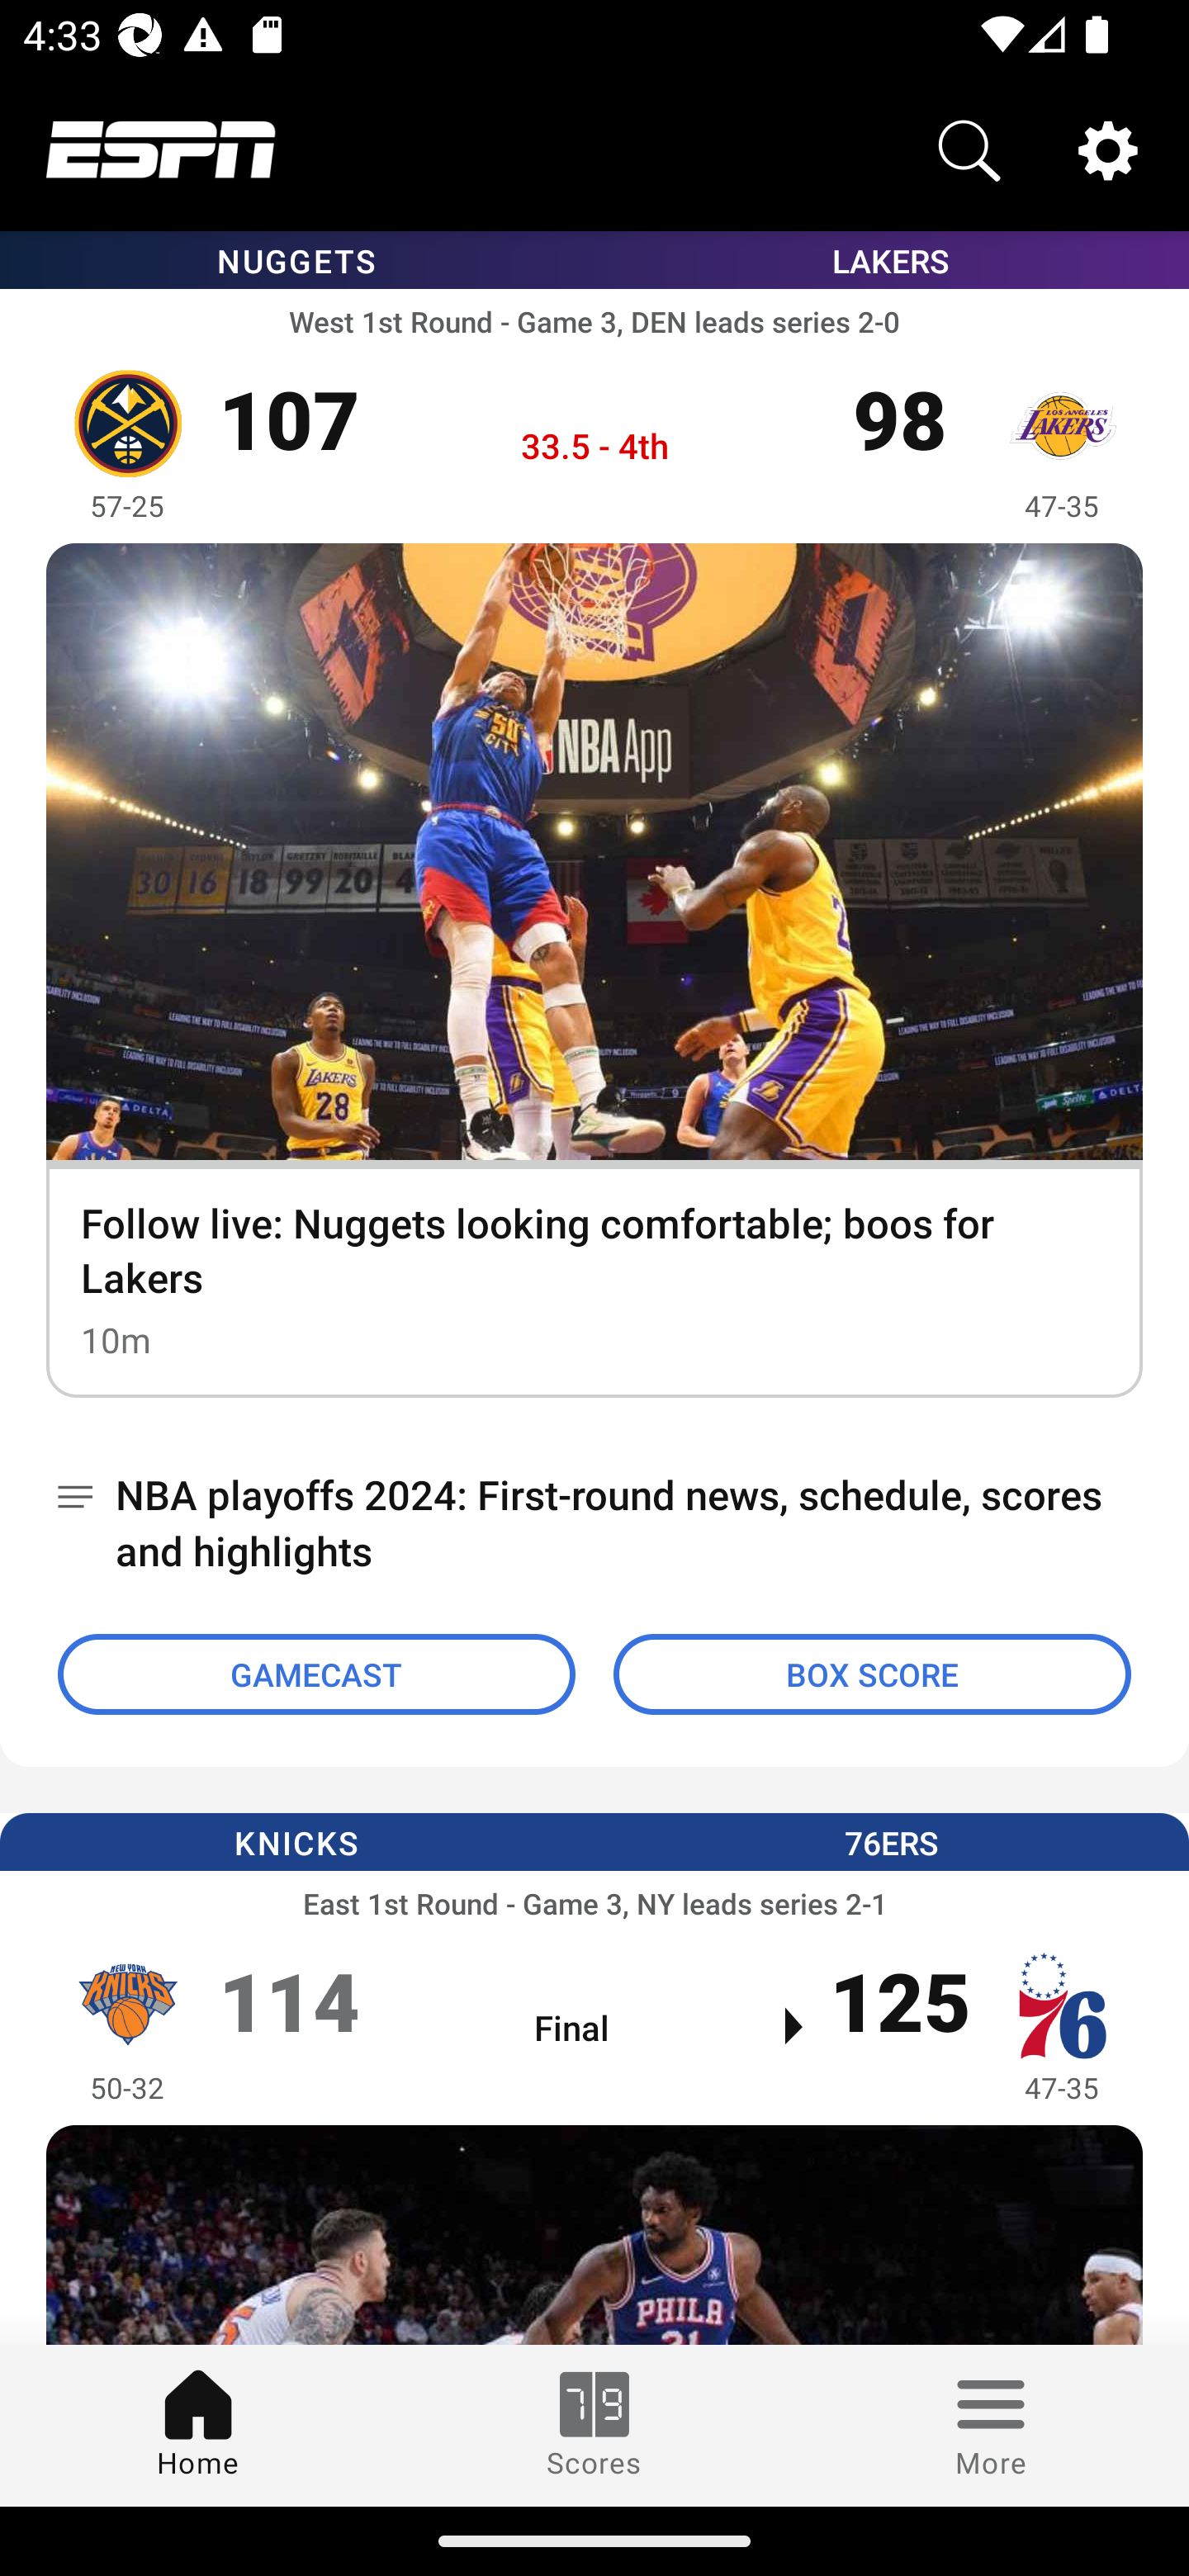 The height and width of the screenshot is (2576, 1189). I want to click on Scores, so click(594, 2425).